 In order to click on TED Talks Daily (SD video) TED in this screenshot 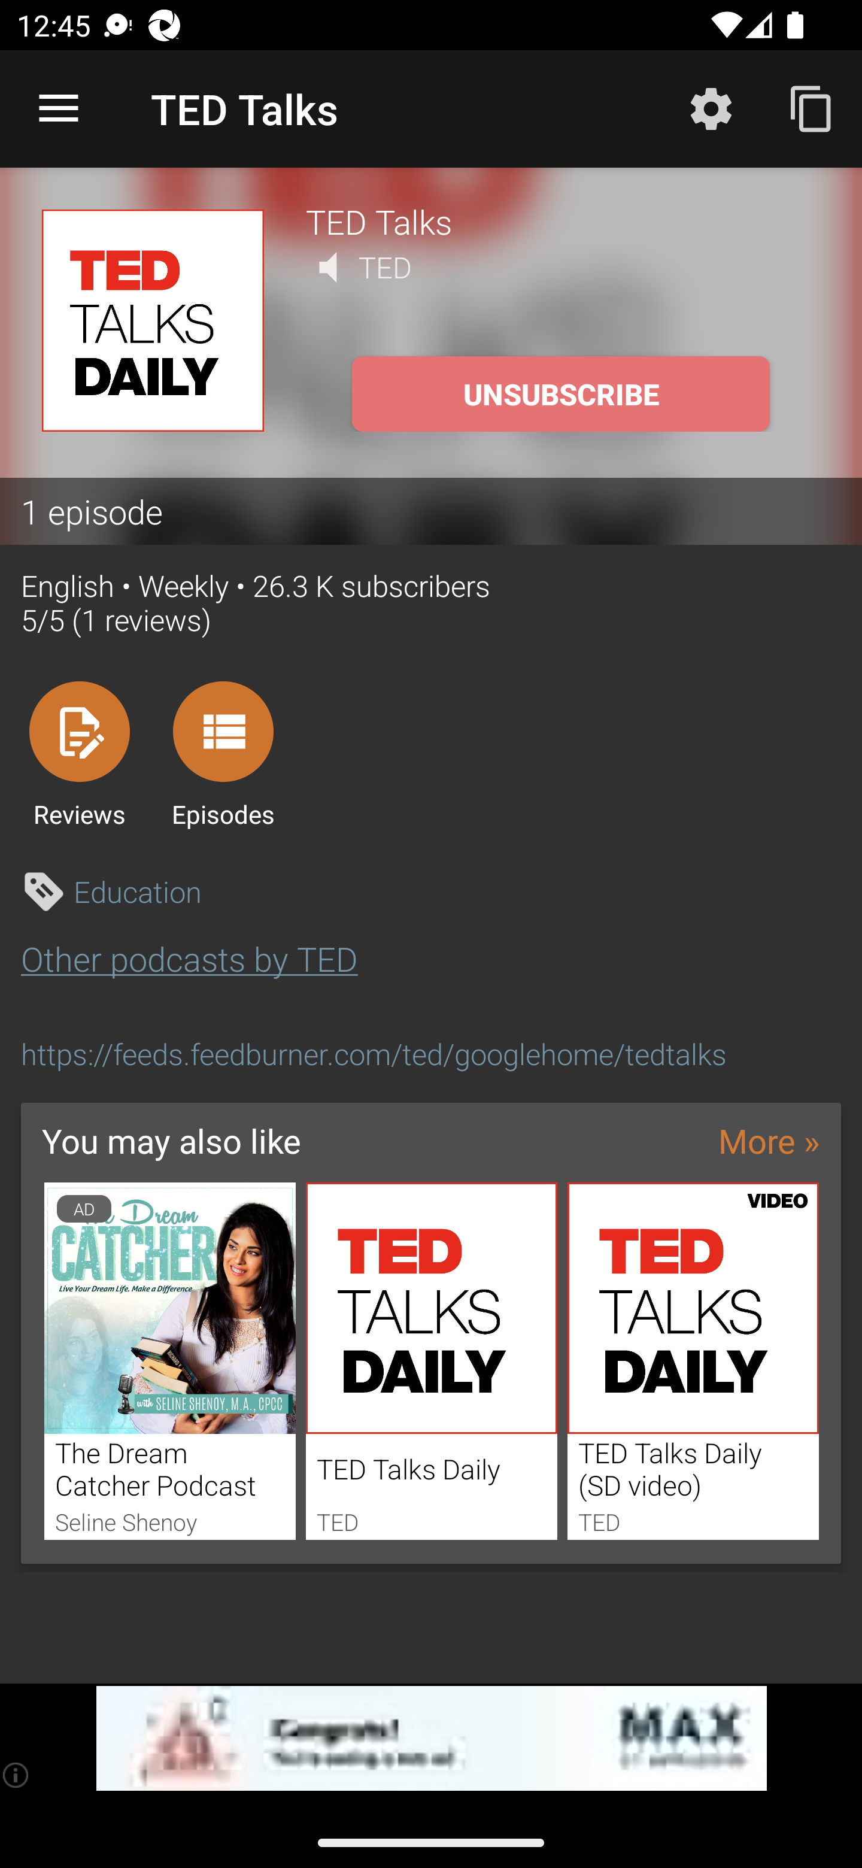, I will do `click(693, 1360)`.